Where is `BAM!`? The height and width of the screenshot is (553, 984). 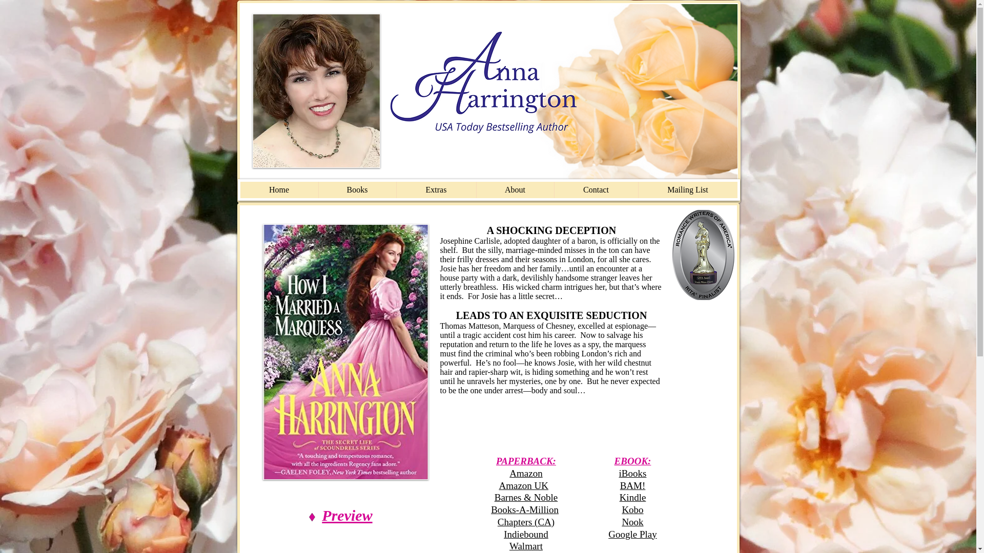 BAM! is located at coordinates (632, 485).